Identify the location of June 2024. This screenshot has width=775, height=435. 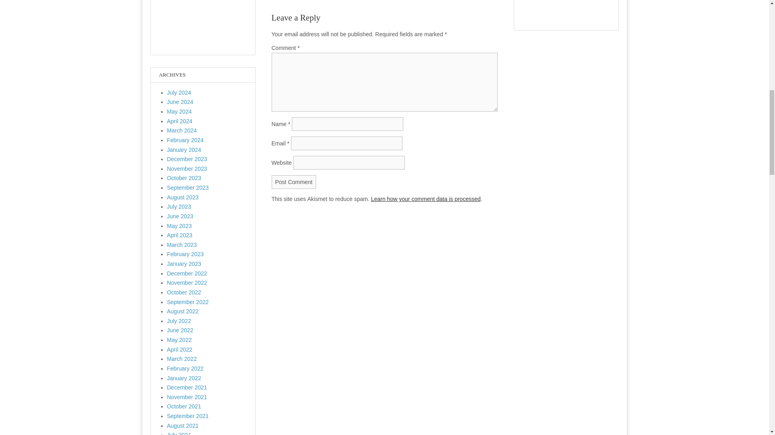
(180, 102).